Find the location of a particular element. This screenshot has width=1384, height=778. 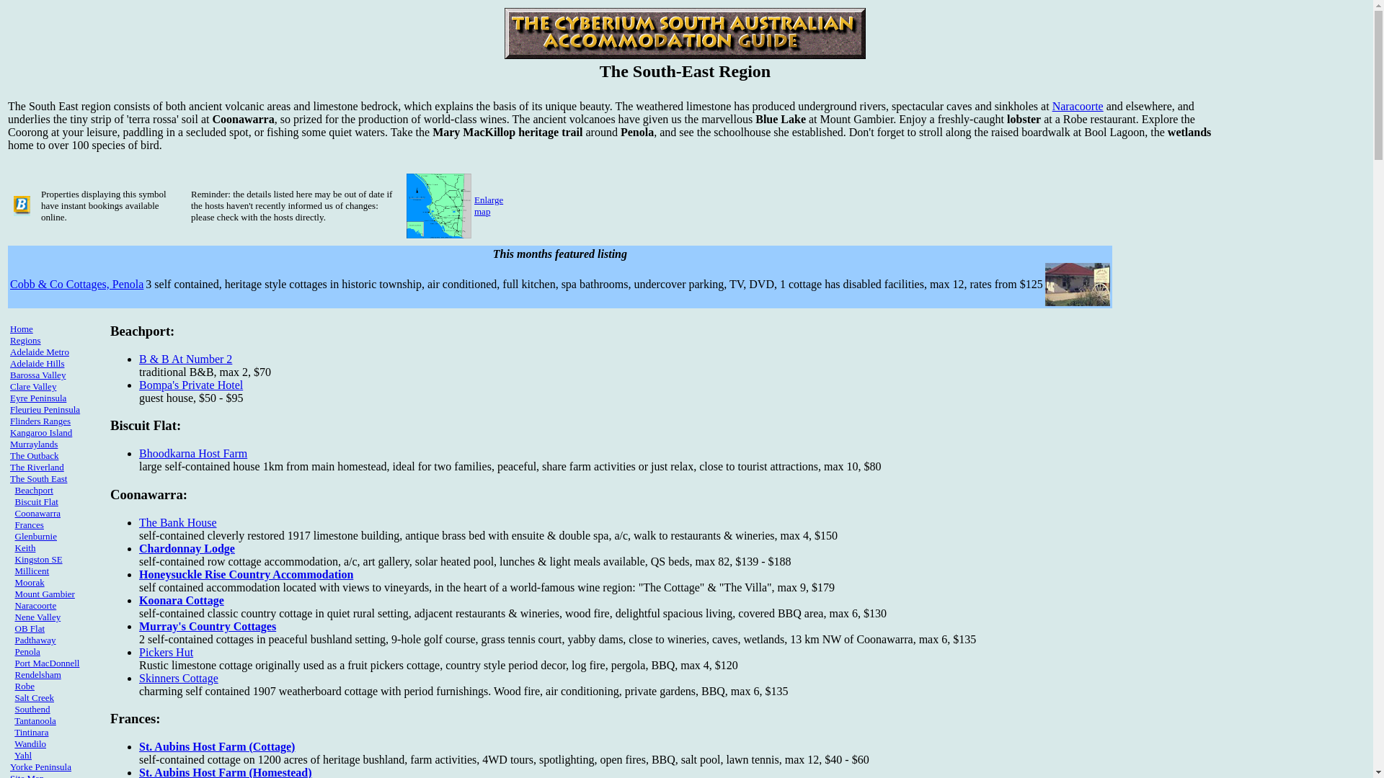

Fleurieu Peninsula is located at coordinates (45, 409).